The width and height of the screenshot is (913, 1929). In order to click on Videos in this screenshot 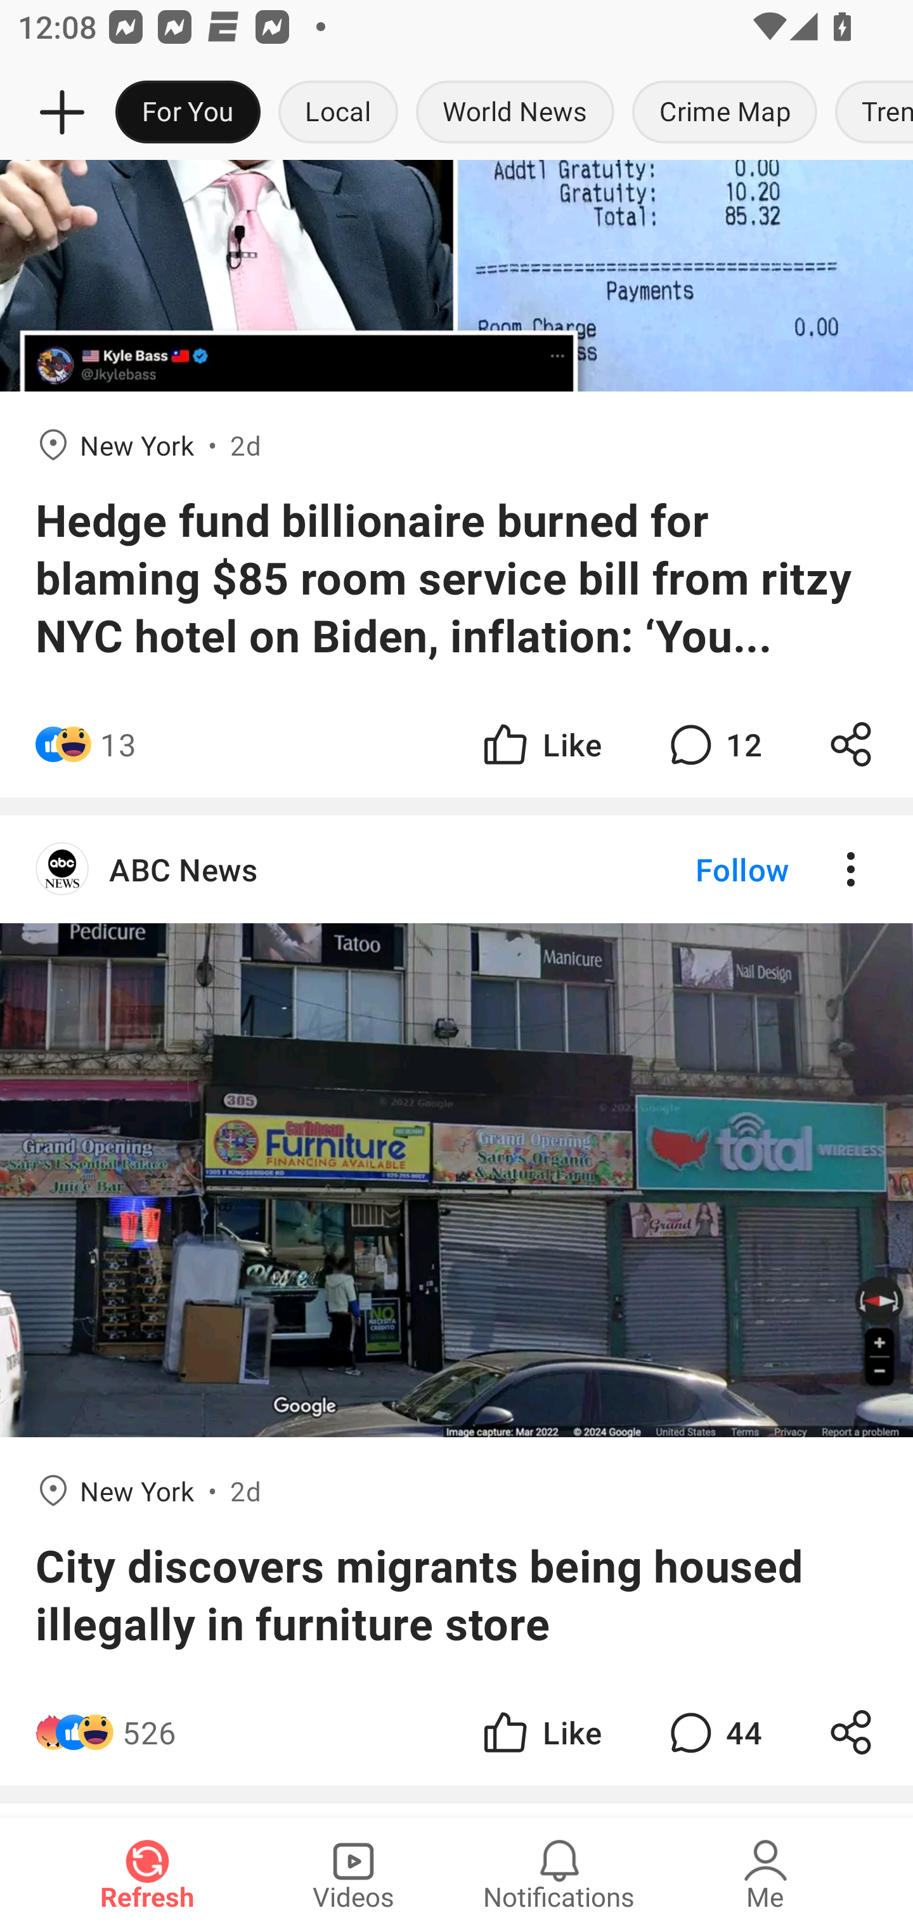, I will do `click(353, 1873)`.